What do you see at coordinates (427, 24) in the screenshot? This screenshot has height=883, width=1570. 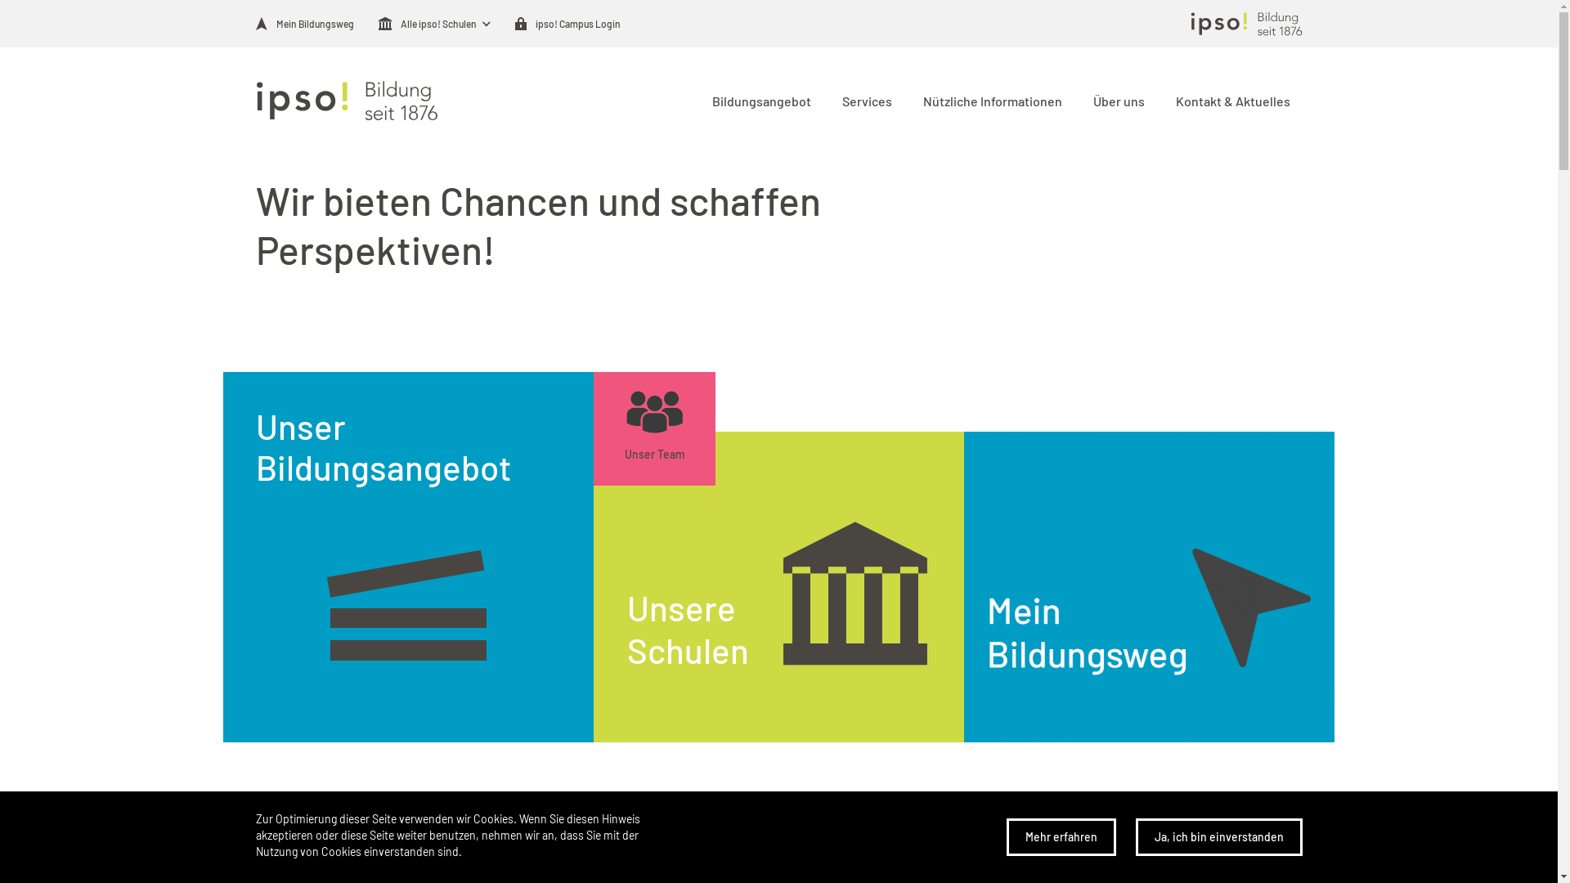 I see `Alle ipso! Schulen` at bounding box center [427, 24].